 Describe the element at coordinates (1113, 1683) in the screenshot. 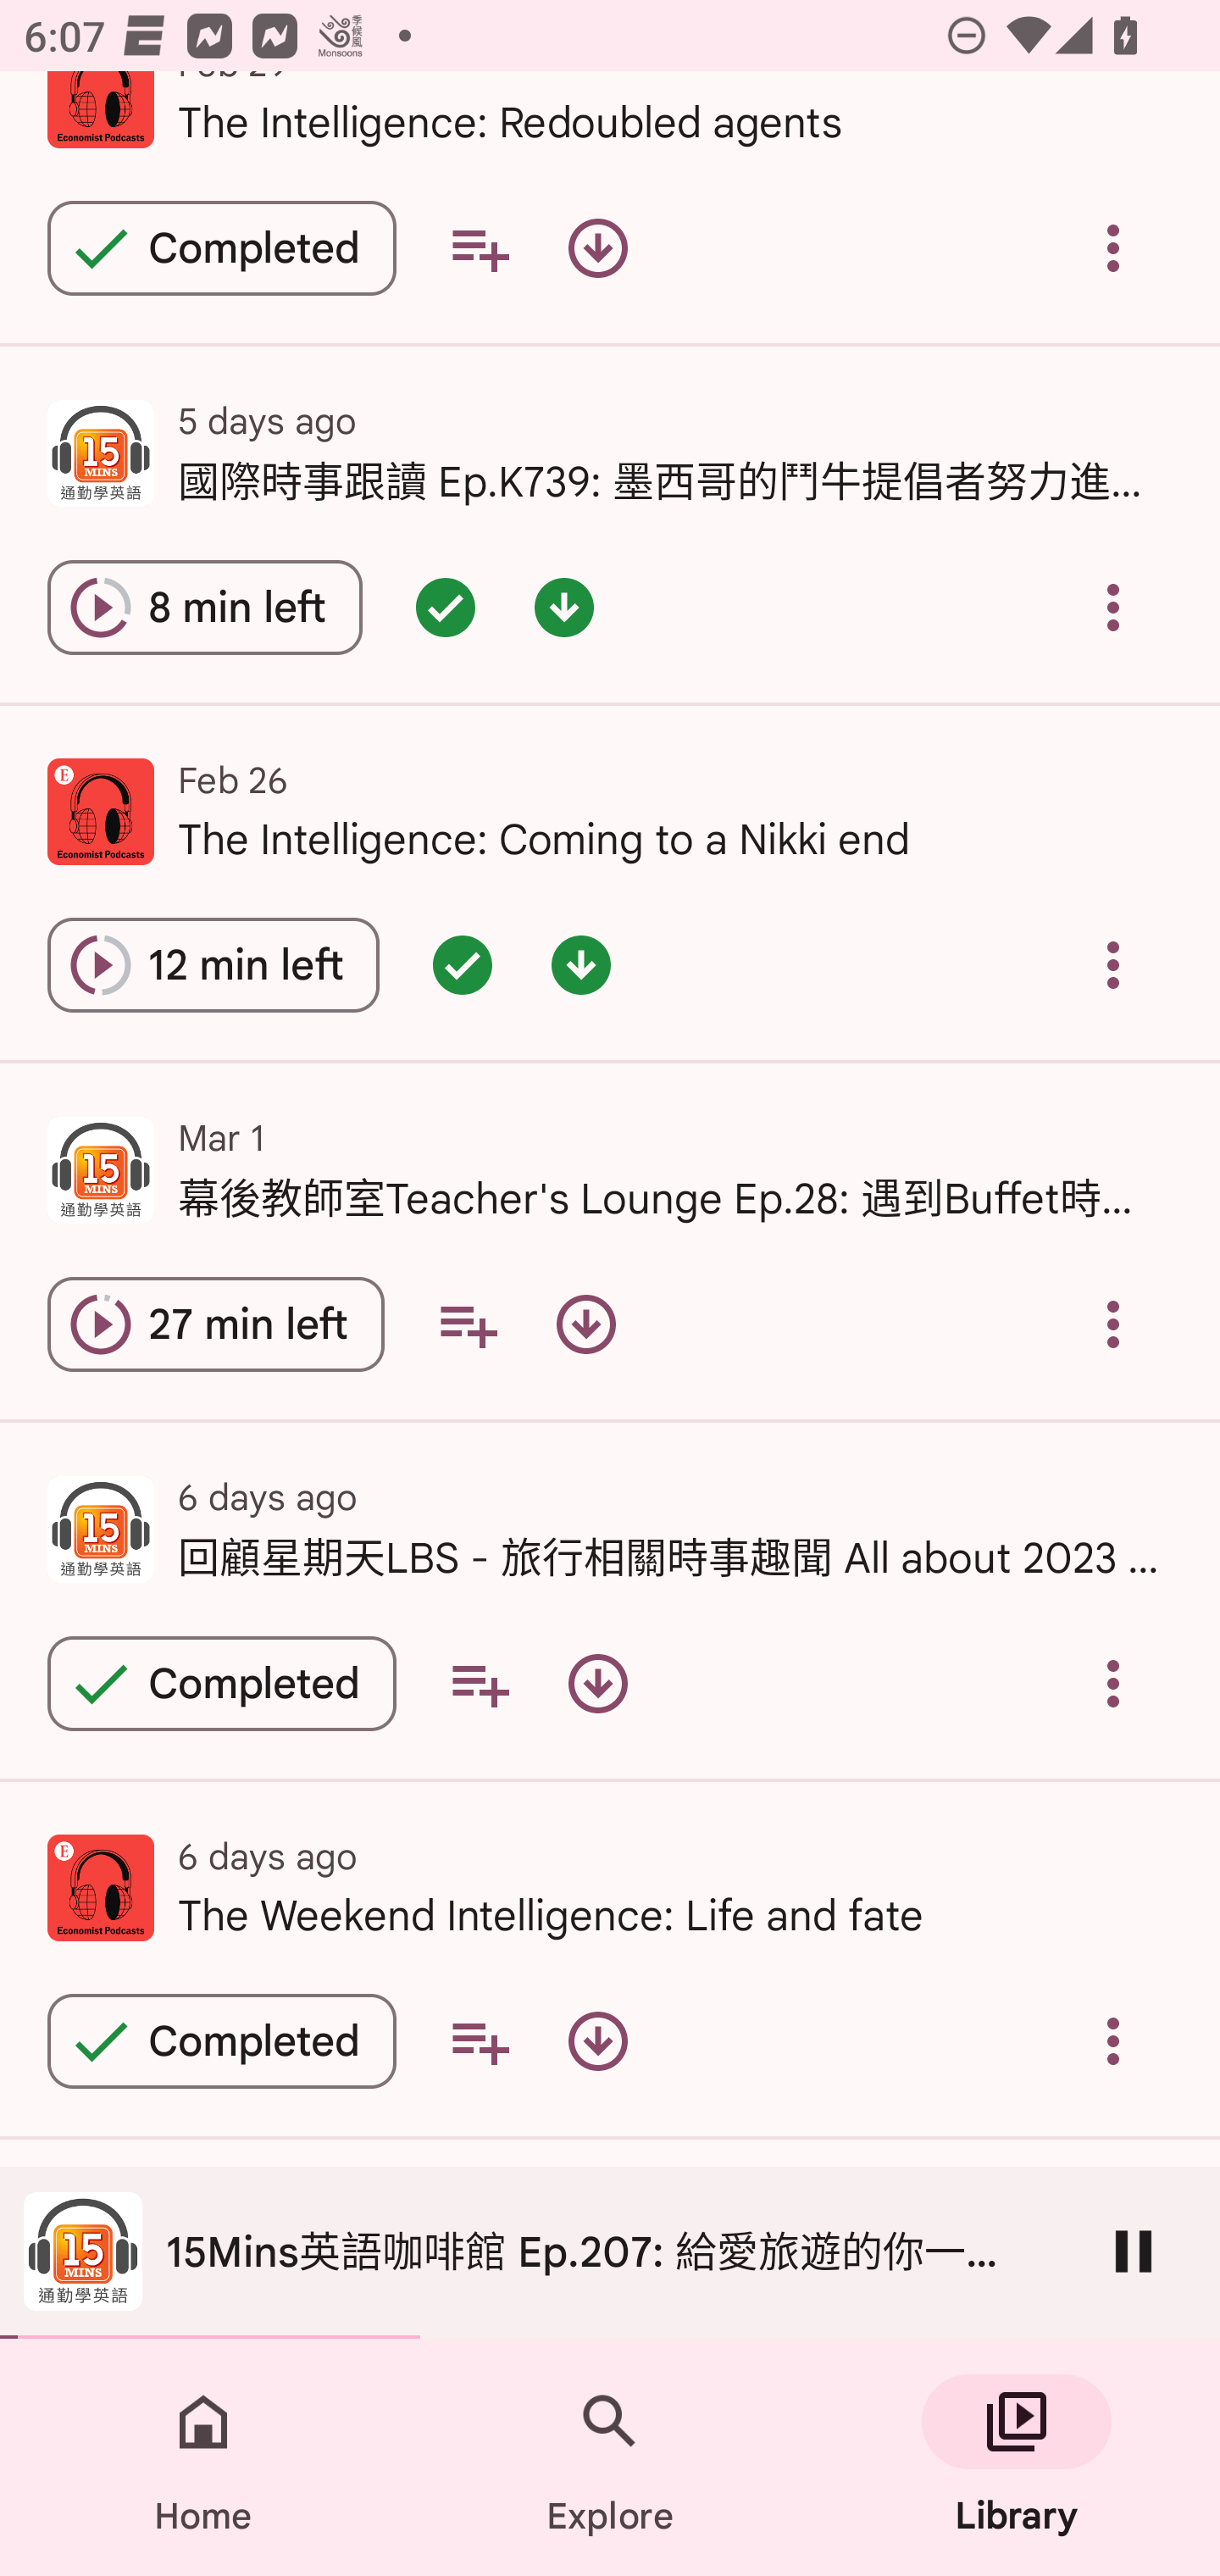

I see `Overflow menu` at that location.